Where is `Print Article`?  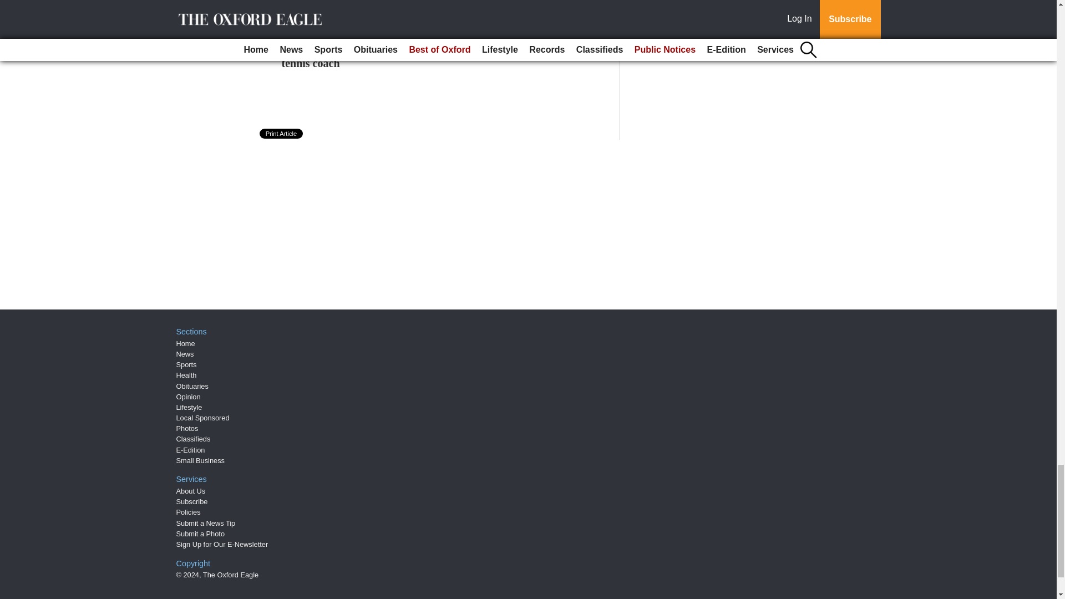 Print Article is located at coordinates (282, 133).